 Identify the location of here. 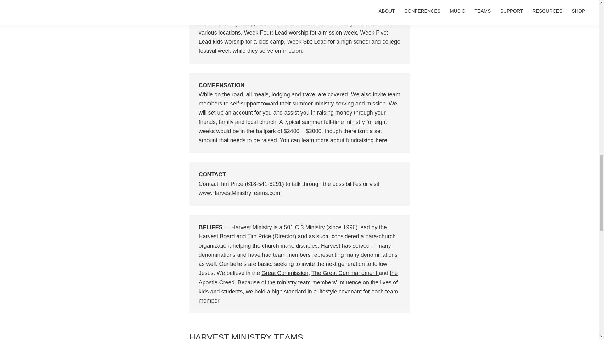
(381, 140).